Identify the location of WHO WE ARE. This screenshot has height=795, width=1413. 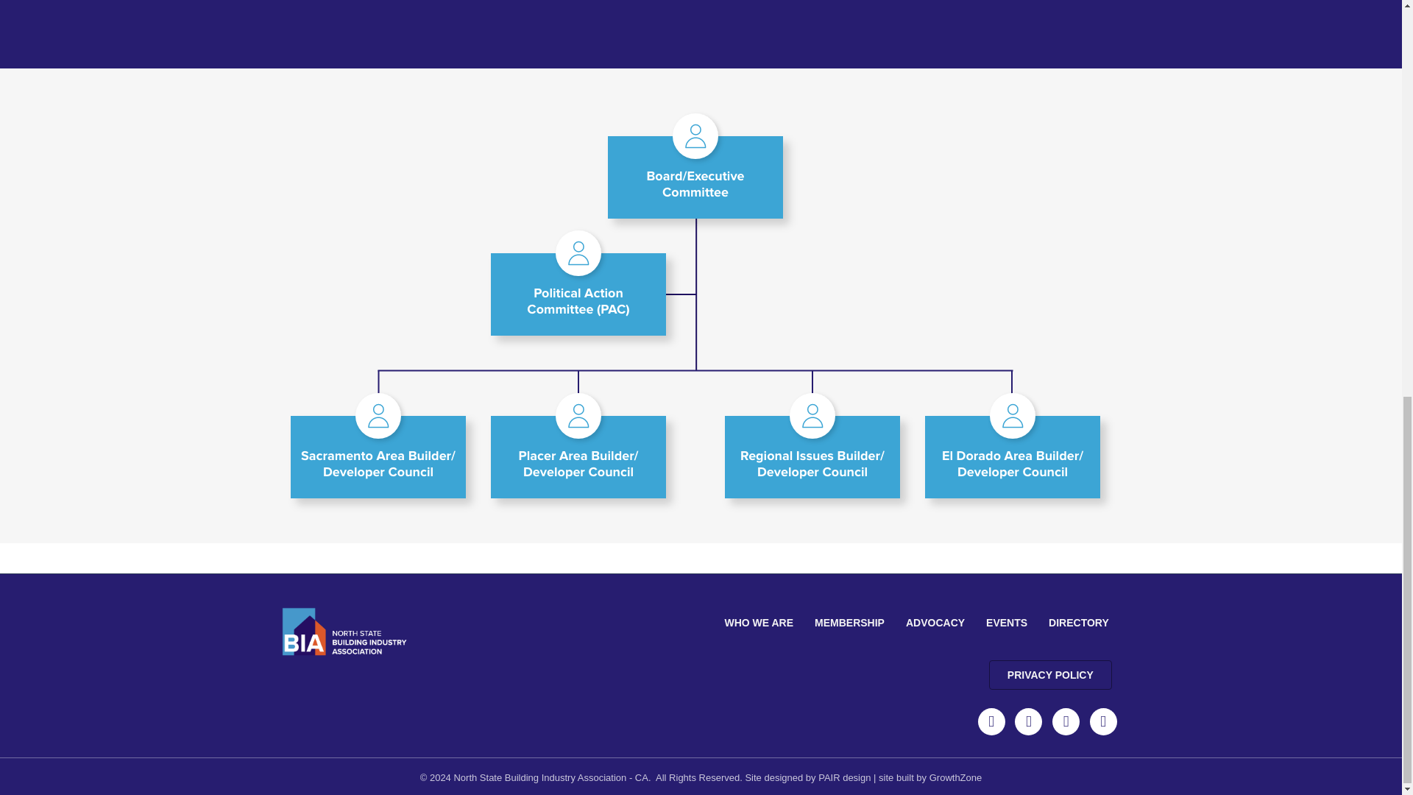
(758, 623).